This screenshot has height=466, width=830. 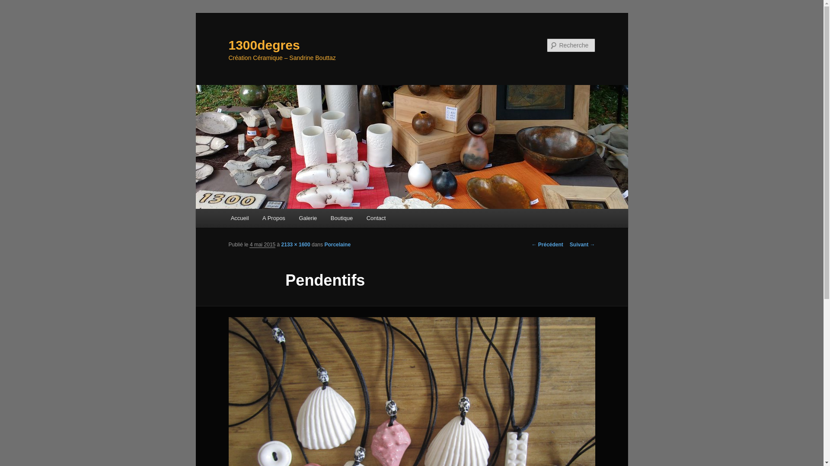 What do you see at coordinates (19, 5) in the screenshot?
I see `Recherche` at bounding box center [19, 5].